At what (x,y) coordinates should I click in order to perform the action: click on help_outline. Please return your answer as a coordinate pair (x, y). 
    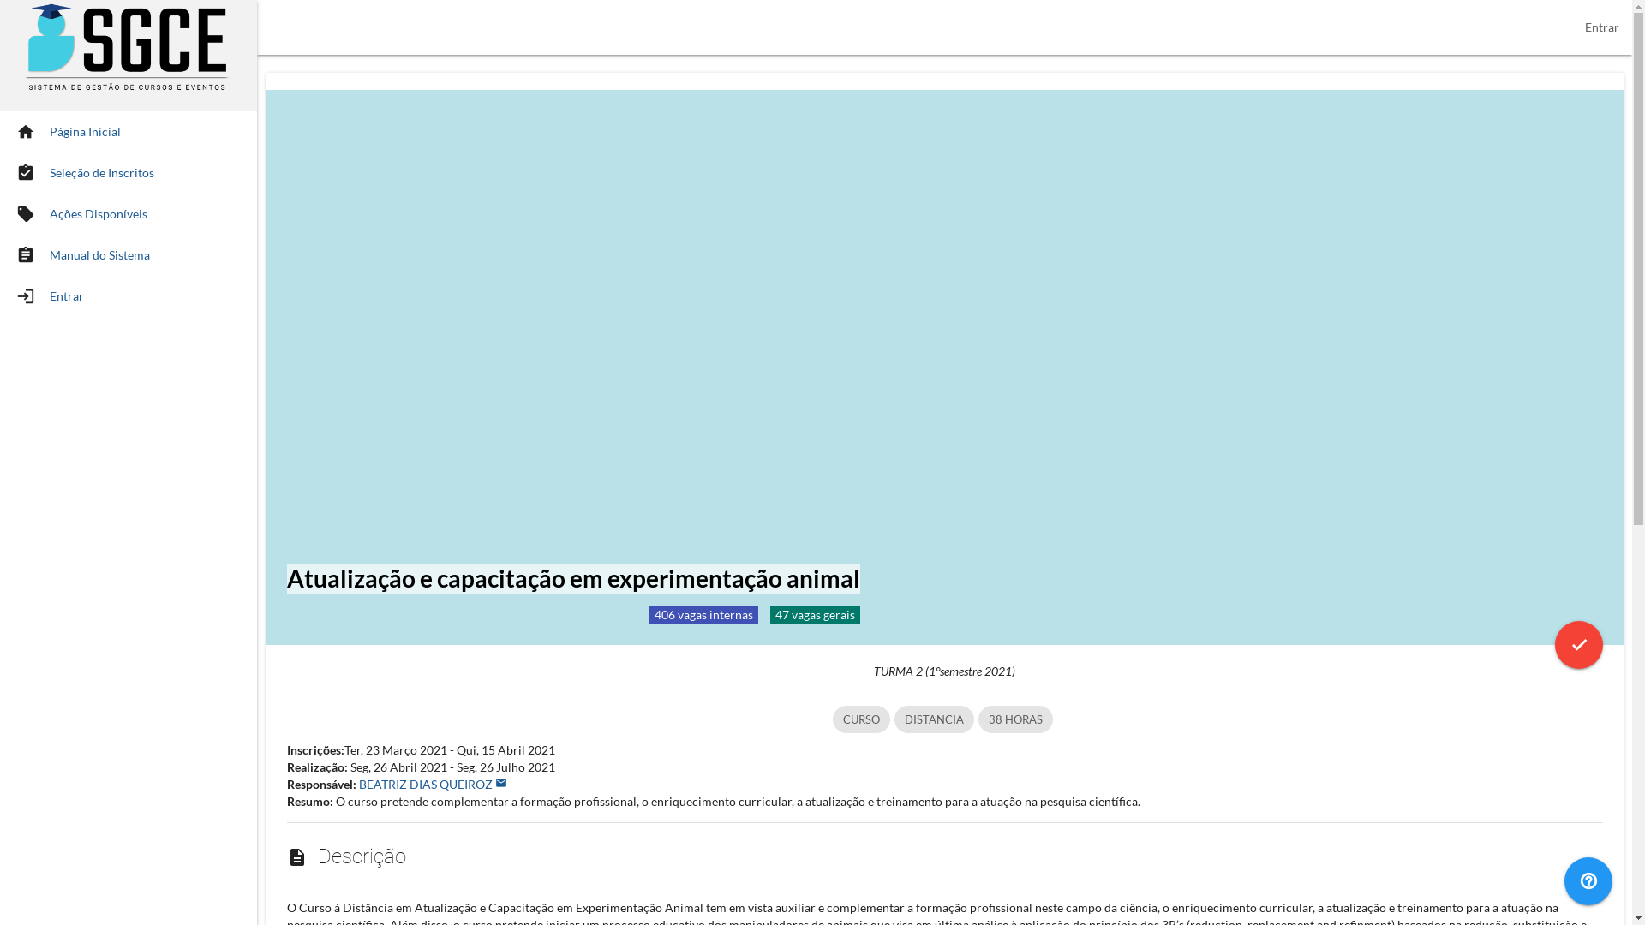
    Looking at the image, I should click on (1588, 881).